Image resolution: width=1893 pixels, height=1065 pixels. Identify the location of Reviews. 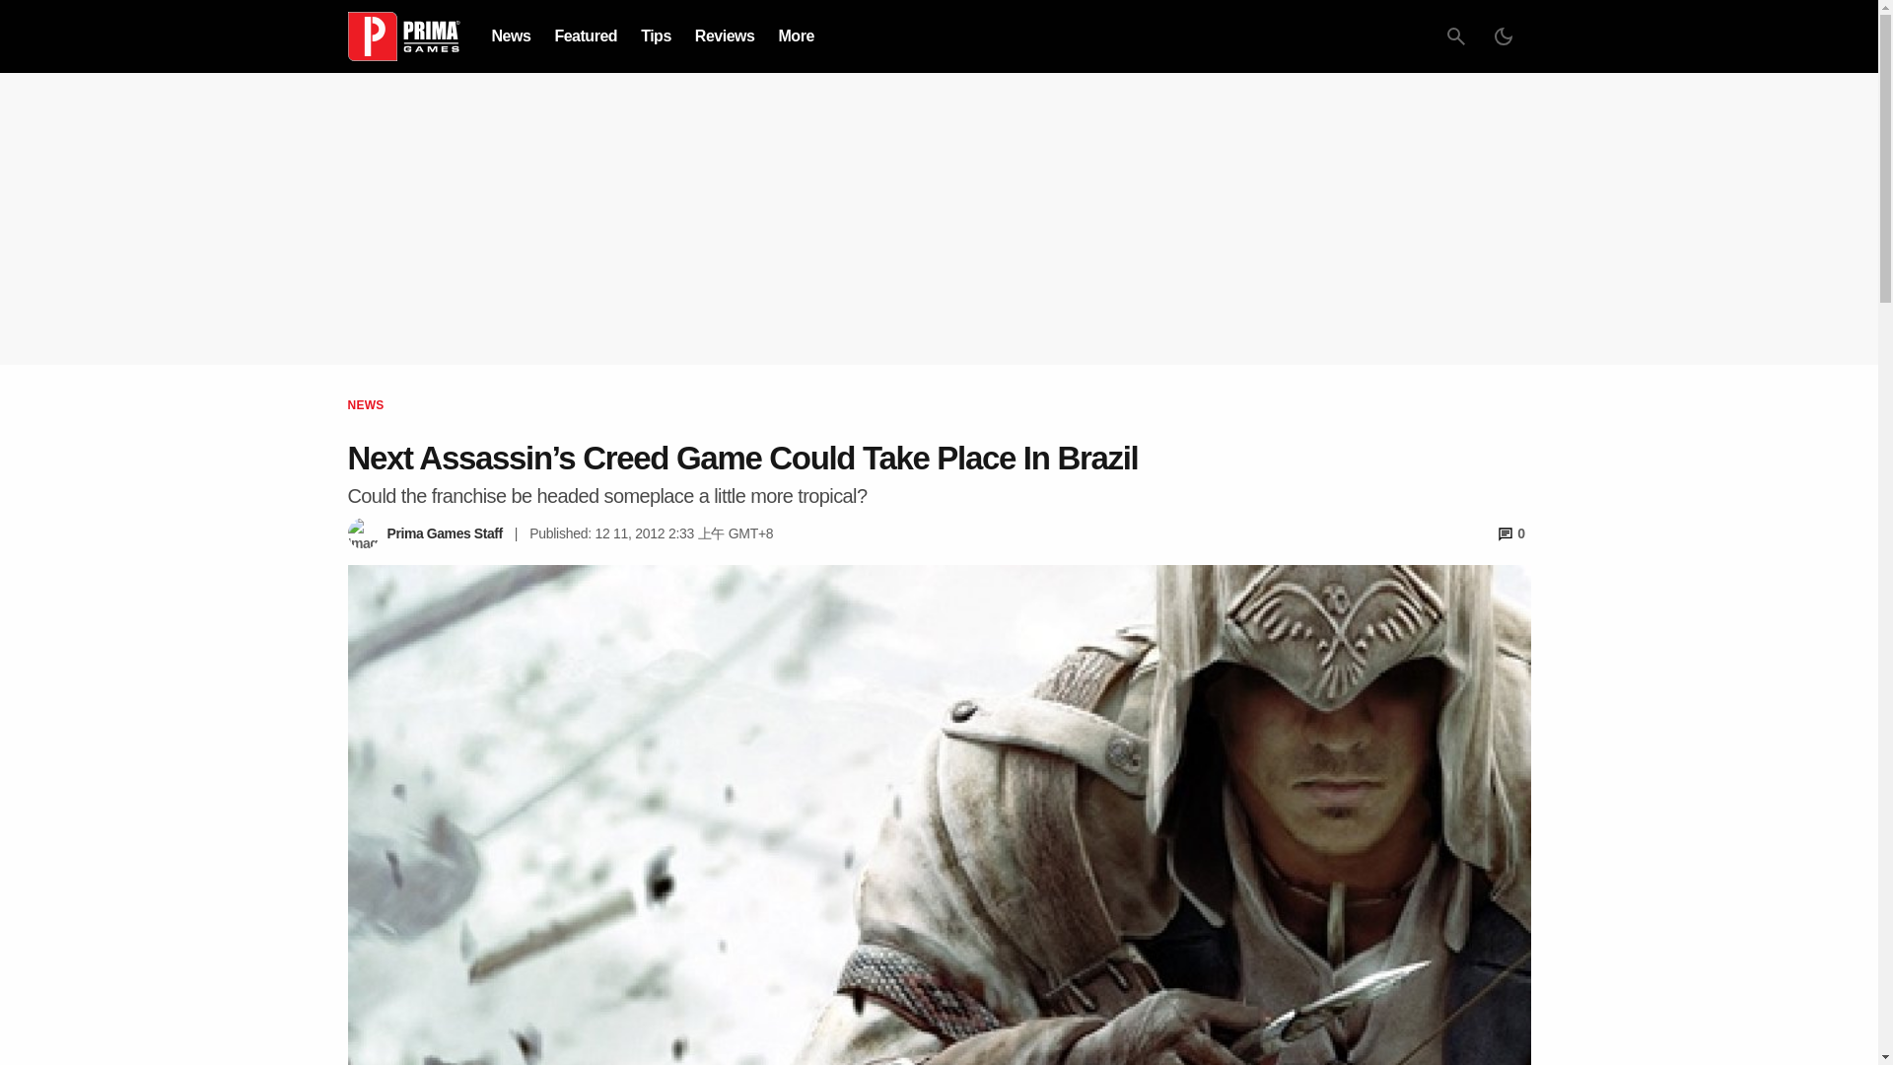
(725, 35).